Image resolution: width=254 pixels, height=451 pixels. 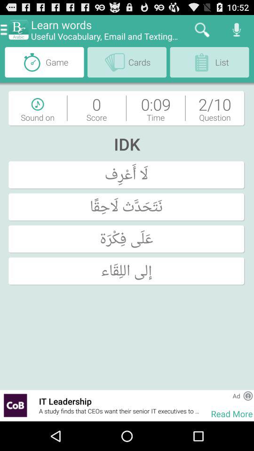 I want to click on turn on app above read more, so click(x=248, y=396).